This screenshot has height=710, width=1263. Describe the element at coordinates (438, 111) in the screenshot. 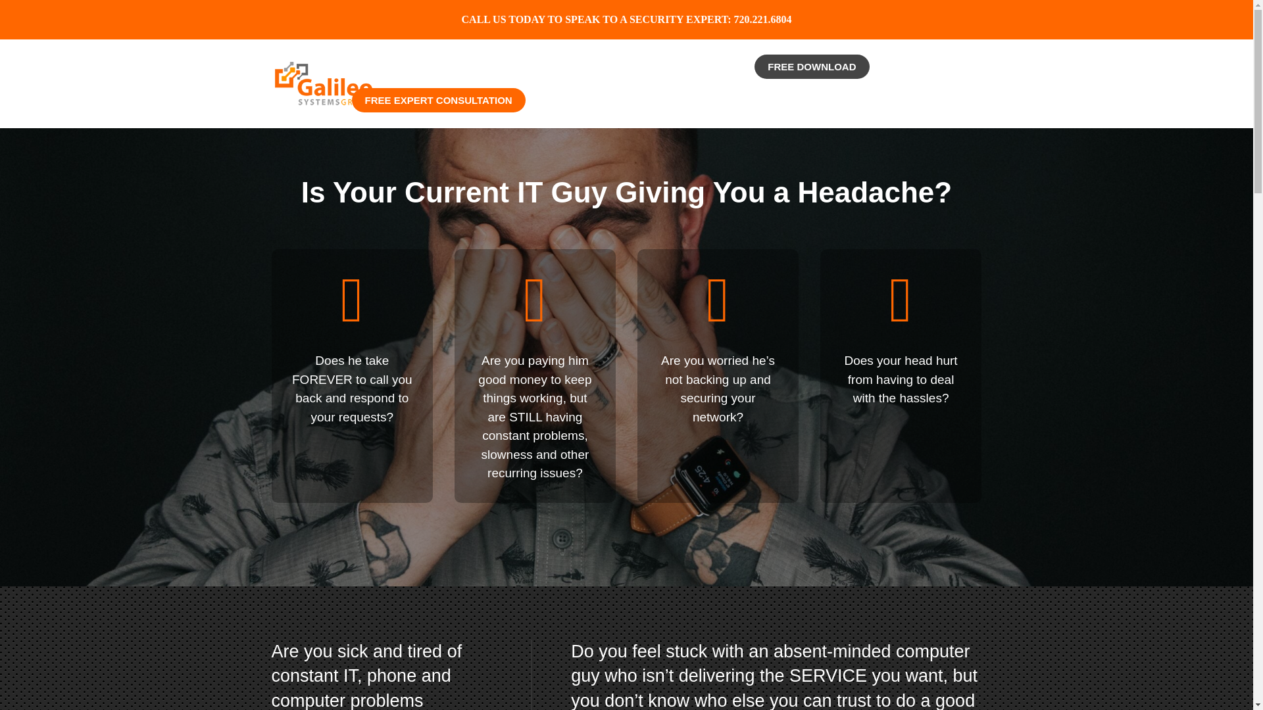

I see `FREE EXPERT CONSULTATION` at that location.